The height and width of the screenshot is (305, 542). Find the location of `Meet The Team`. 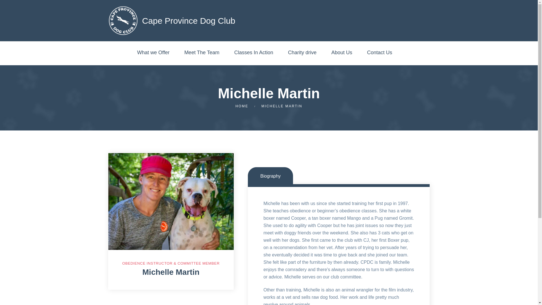

Meet The Team is located at coordinates (202, 53).